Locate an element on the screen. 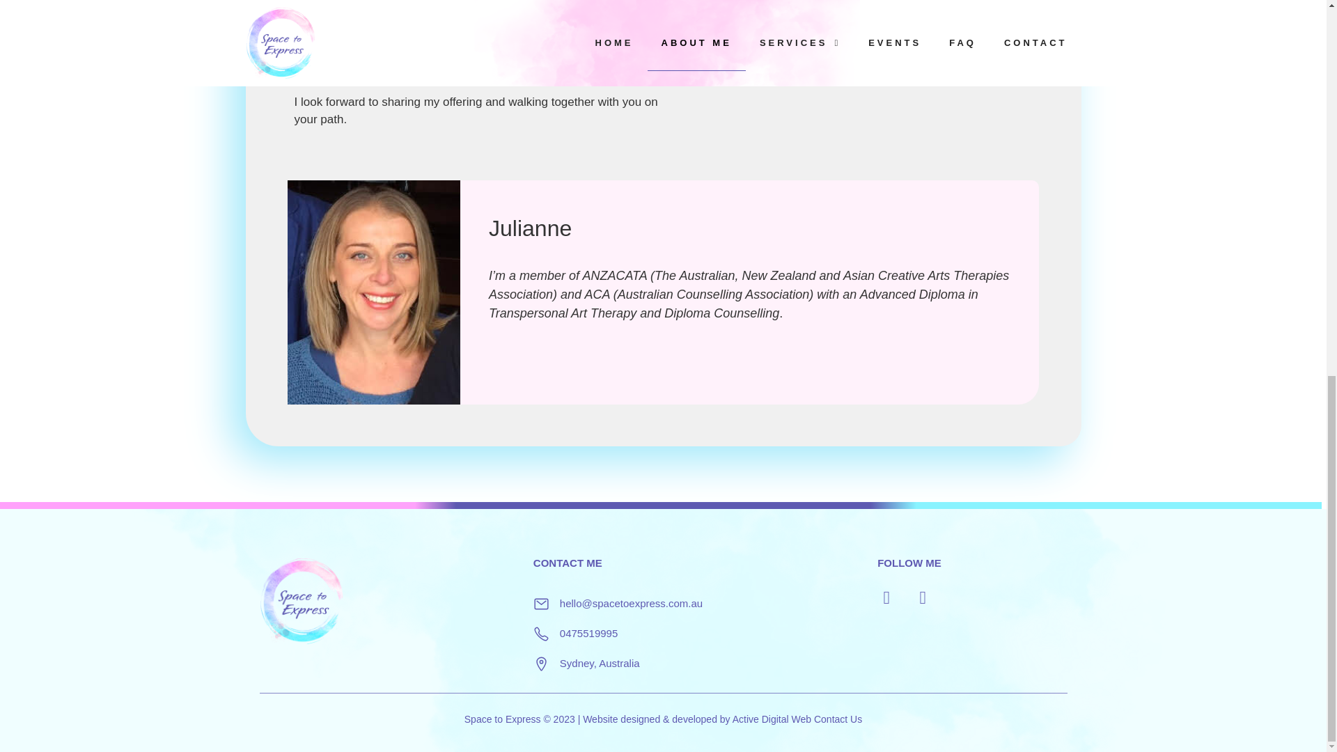 The height and width of the screenshot is (752, 1337). 0475519995 is located at coordinates (589, 633).